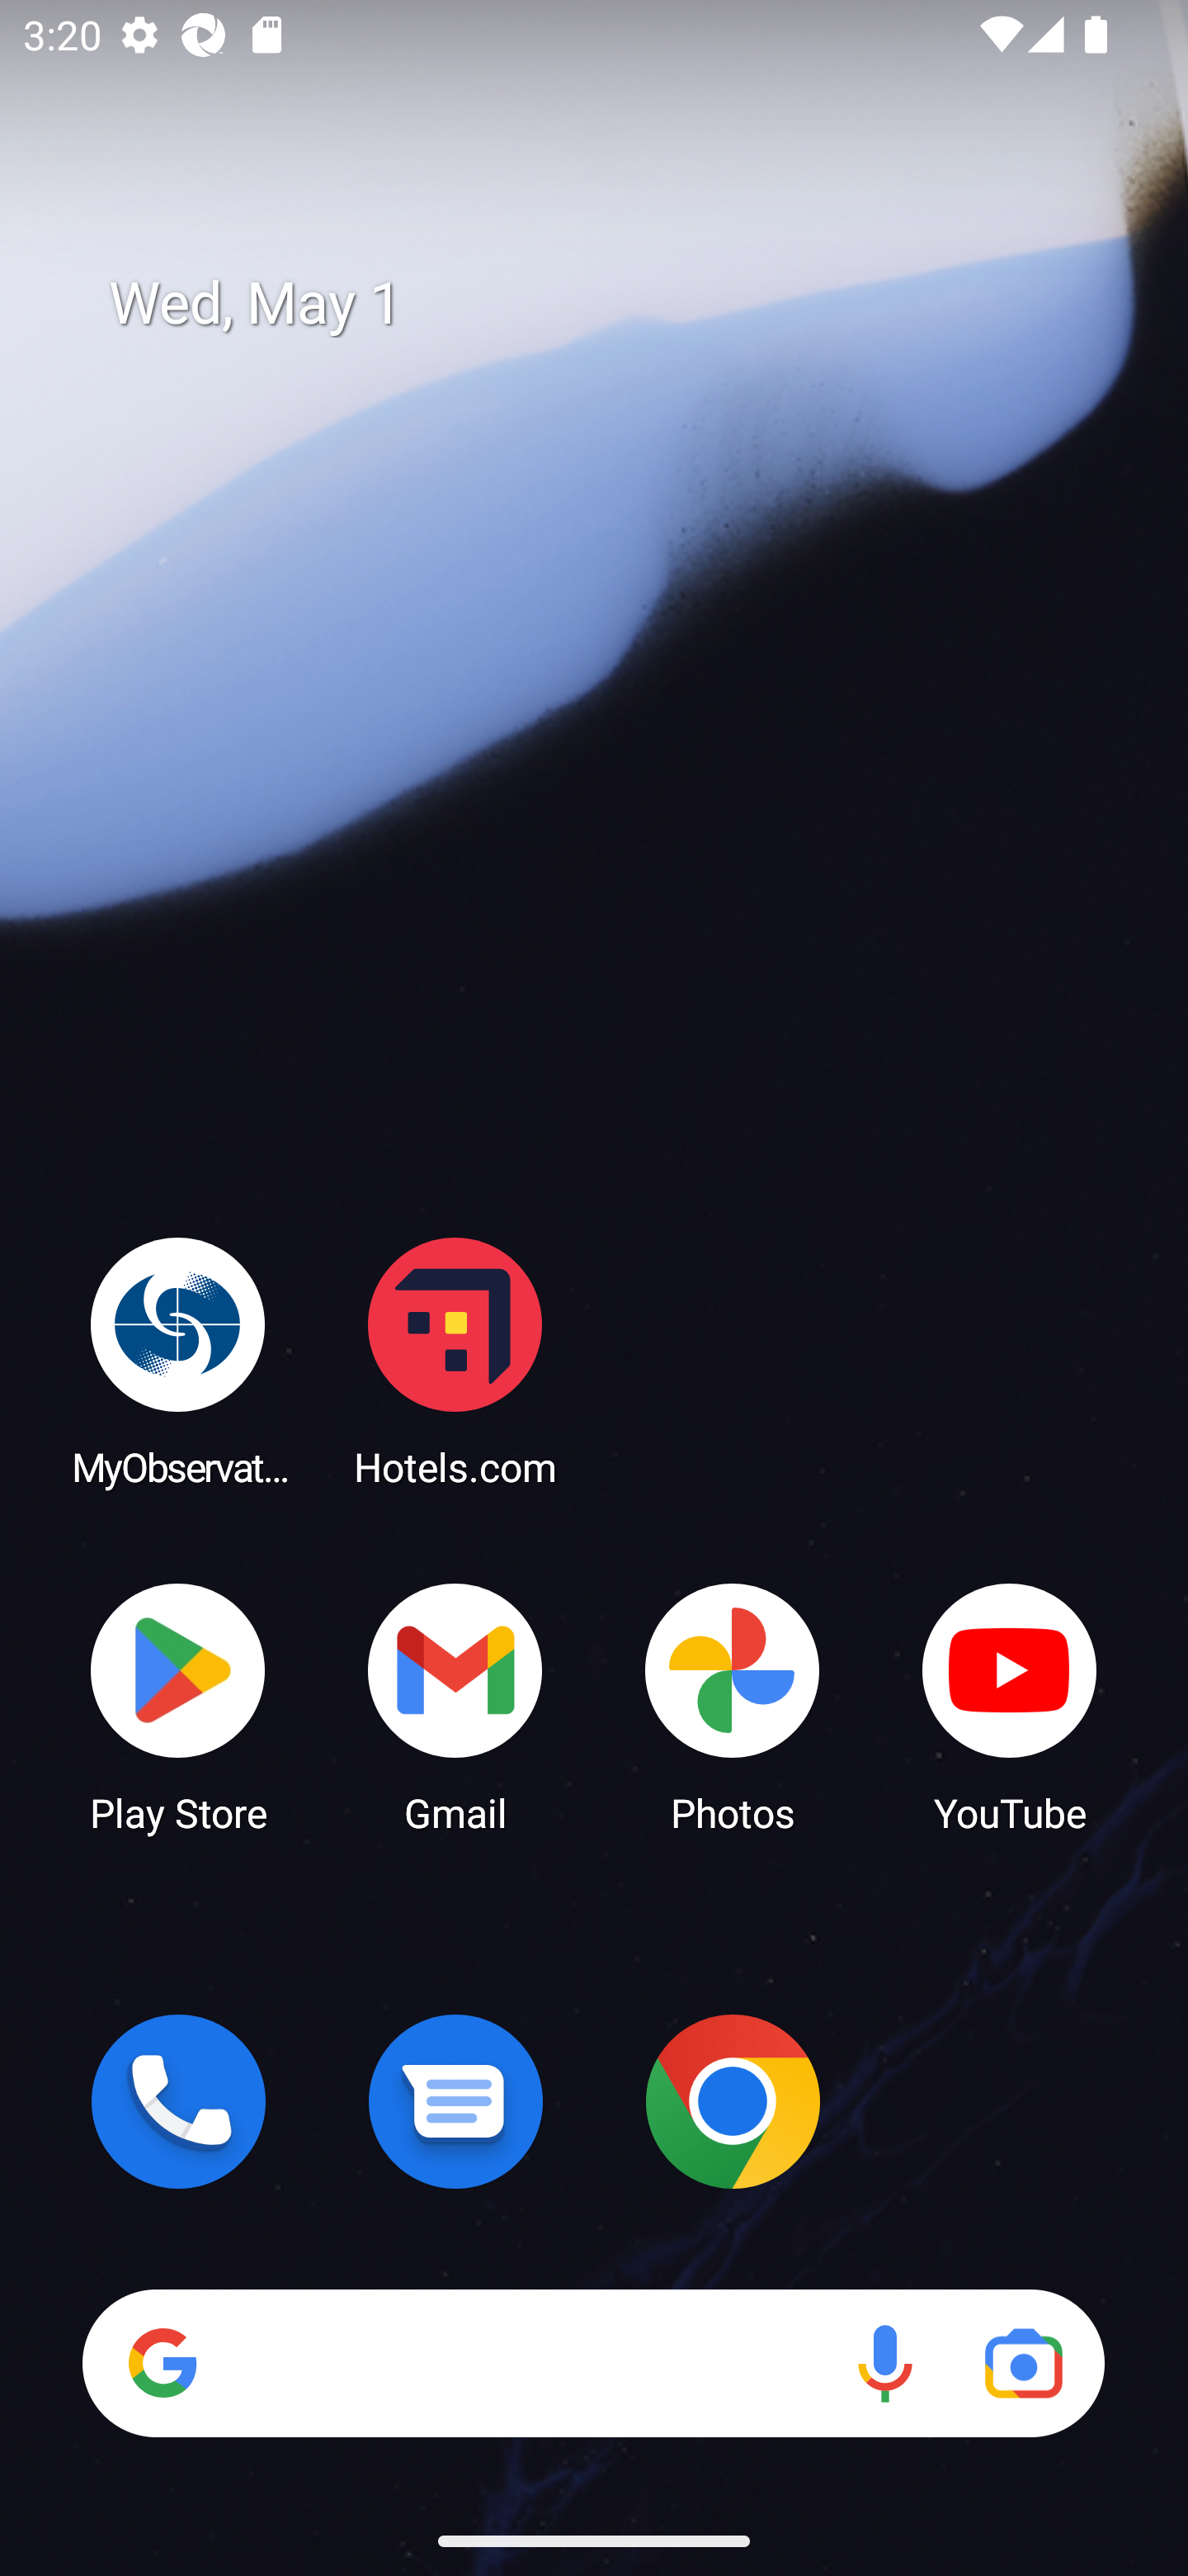 This screenshot has width=1188, height=2576. What do you see at coordinates (455, 1706) in the screenshot?
I see `Gmail` at bounding box center [455, 1706].